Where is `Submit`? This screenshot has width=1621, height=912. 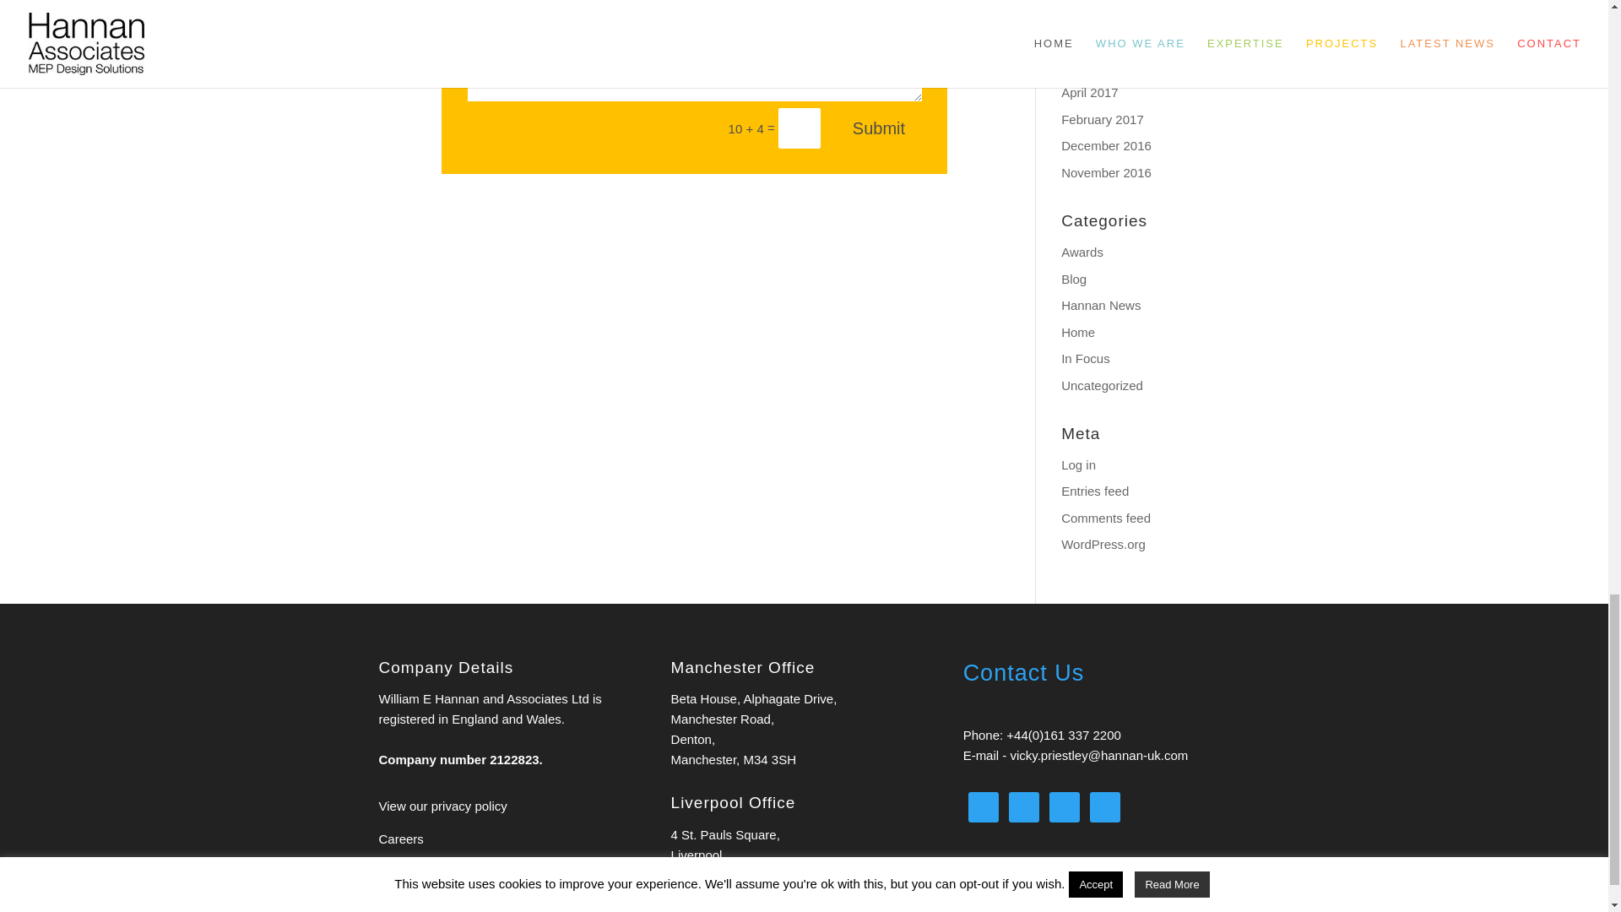 Submit is located at coordinates (879, 128).